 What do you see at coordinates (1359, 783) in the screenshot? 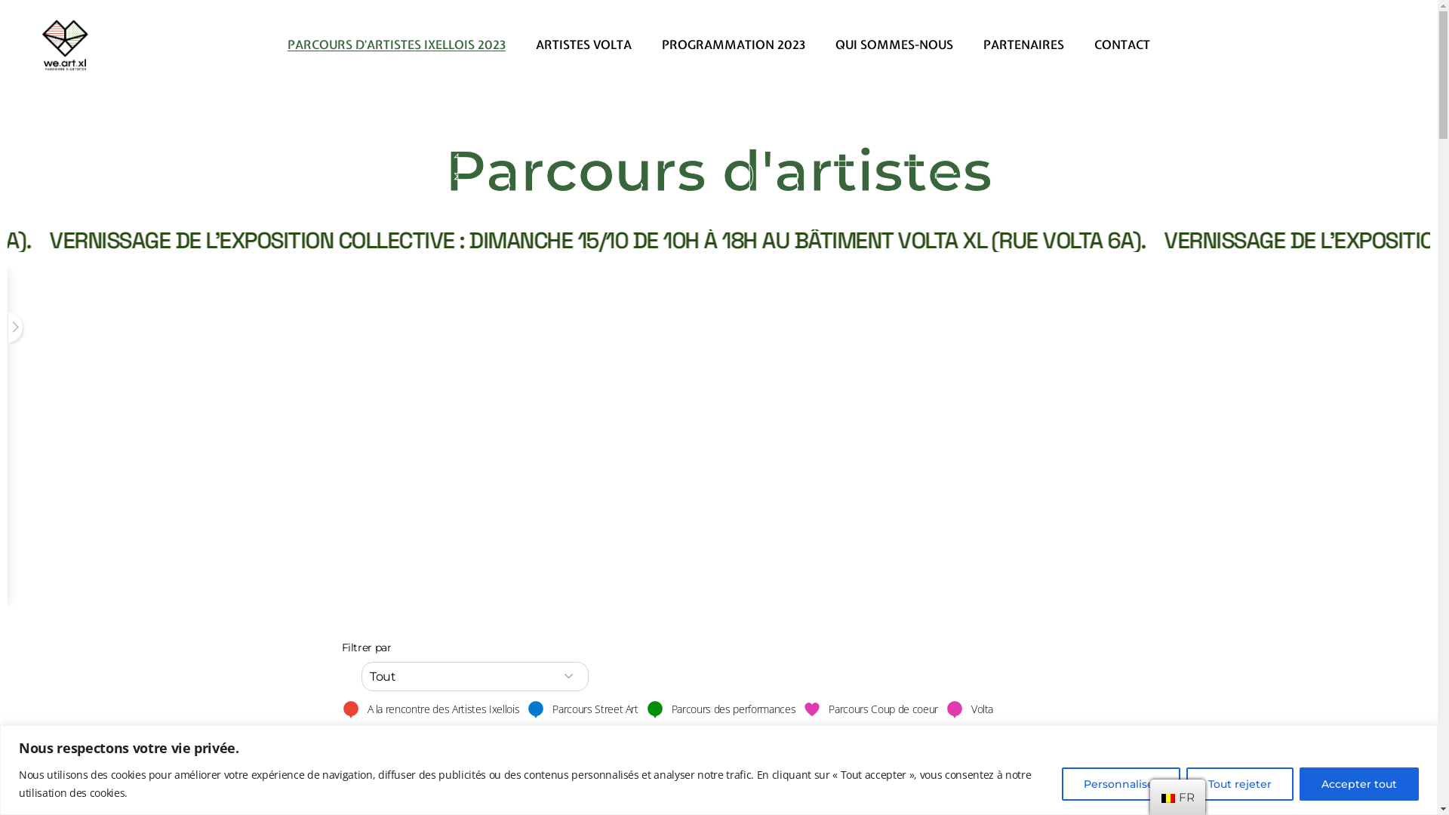
I see `Accepter tout` at bounding box center [1359, 783].